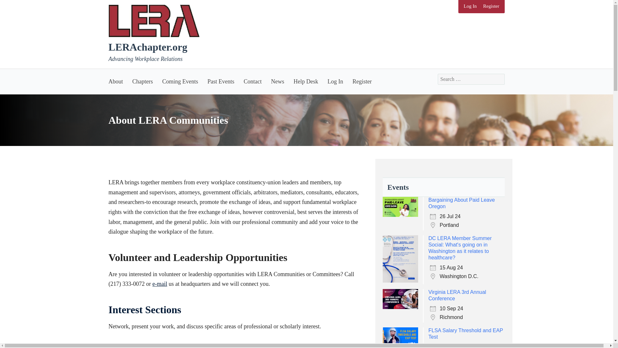  What do you see at coordinates (148, 47) in the screenshot?
I see `LERAchapter.org` at bounding box center [148, 47].